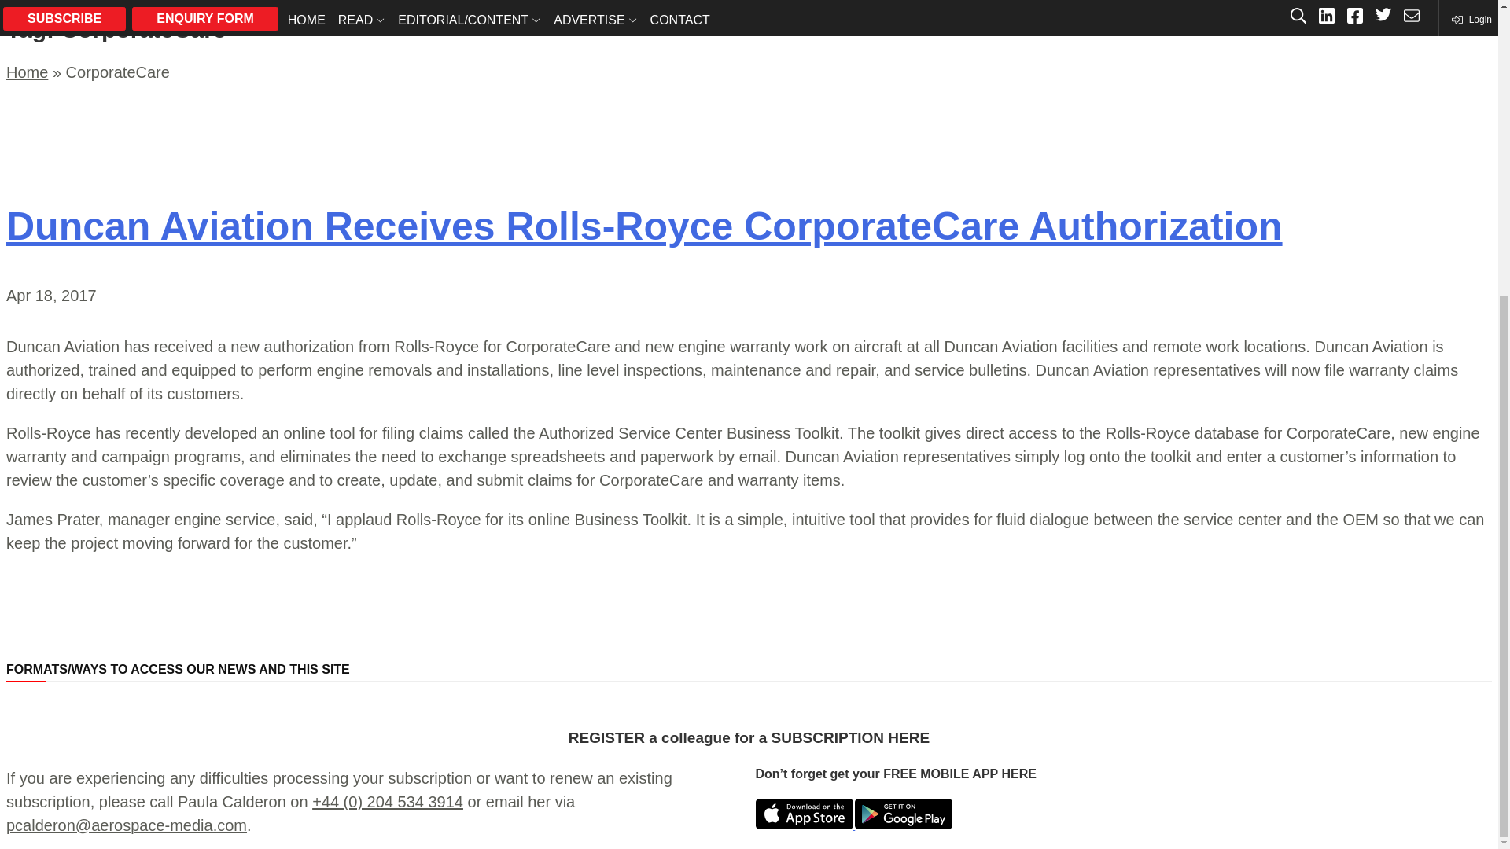 The image size is (1510, 849). I want to click on Home, so click(27, 72).